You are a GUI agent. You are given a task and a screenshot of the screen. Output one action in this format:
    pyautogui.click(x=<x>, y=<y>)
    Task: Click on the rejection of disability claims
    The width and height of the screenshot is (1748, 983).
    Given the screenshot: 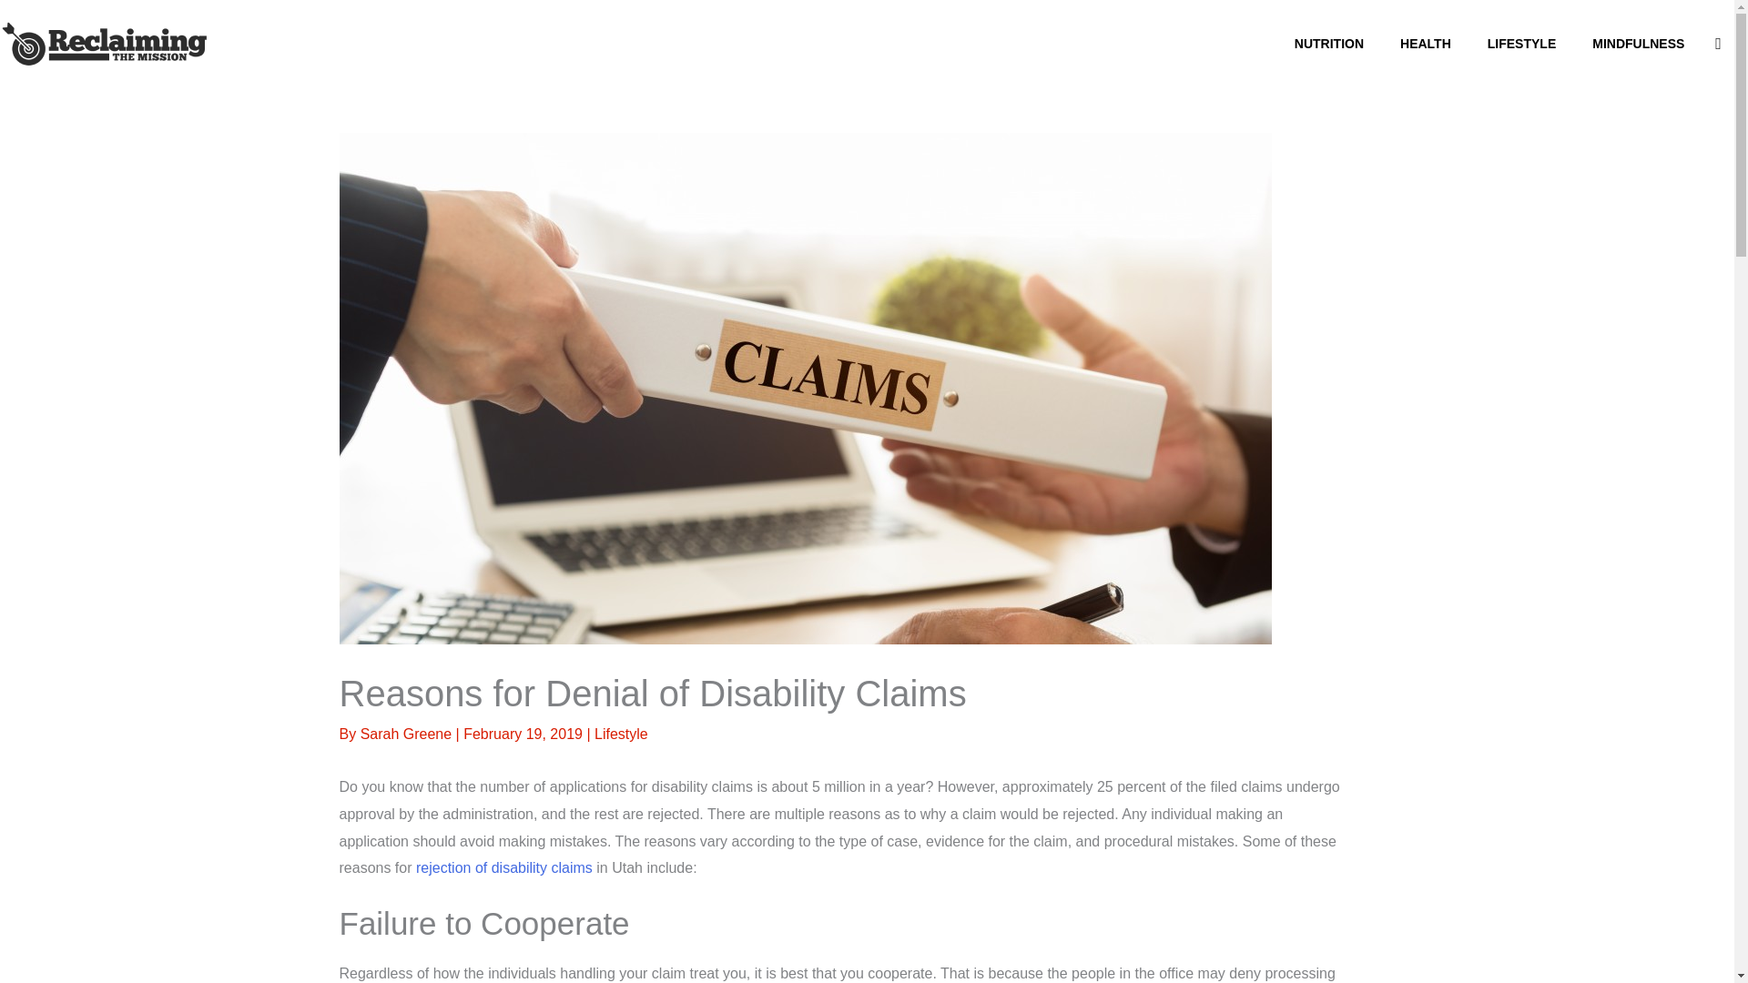 What is the action you would take?
    pyautogui.click(x=503, y=868)
    